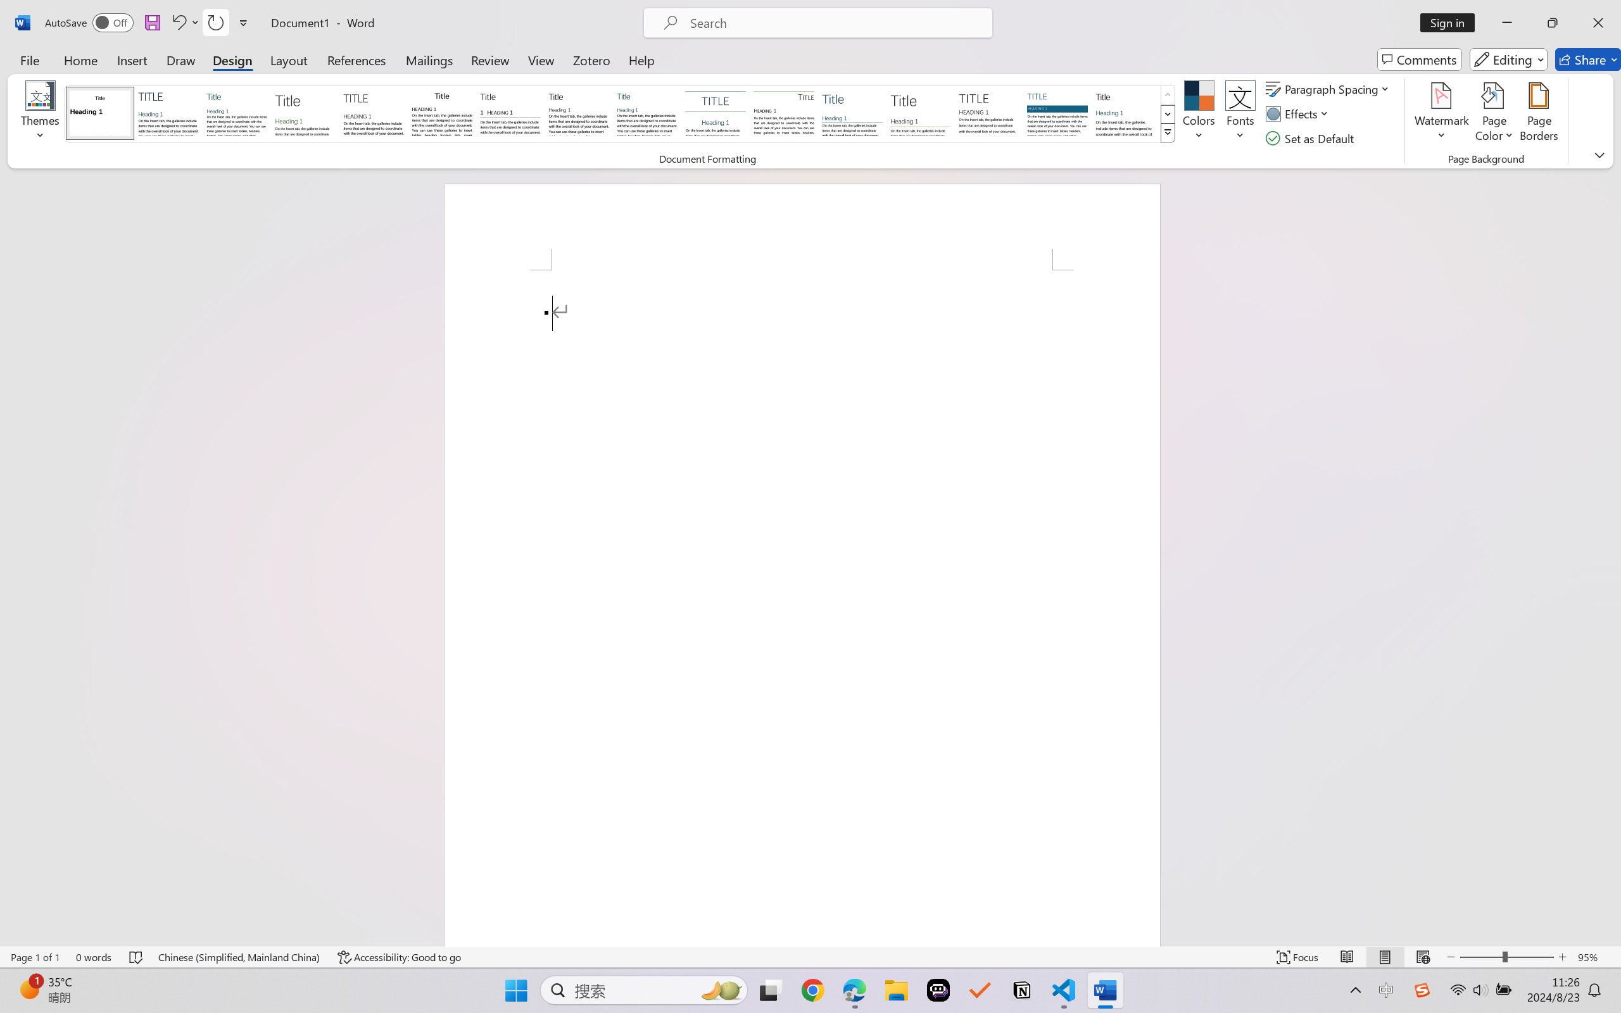 This screenshot has width=1621, height=1013. I want to click on Set as Default, so click(1312, 138).